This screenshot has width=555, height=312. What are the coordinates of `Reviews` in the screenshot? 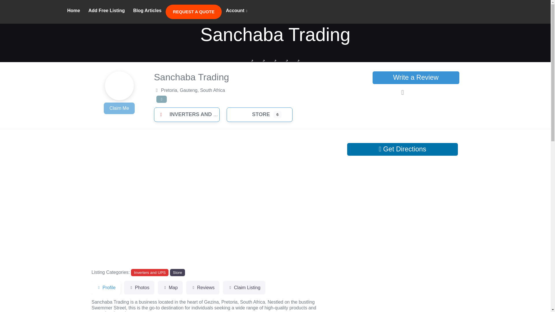 It's located at (202, 288).